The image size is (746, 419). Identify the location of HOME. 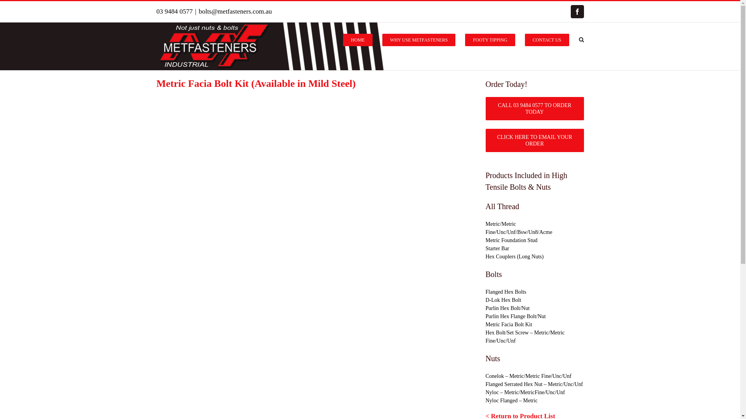
(357, 39).